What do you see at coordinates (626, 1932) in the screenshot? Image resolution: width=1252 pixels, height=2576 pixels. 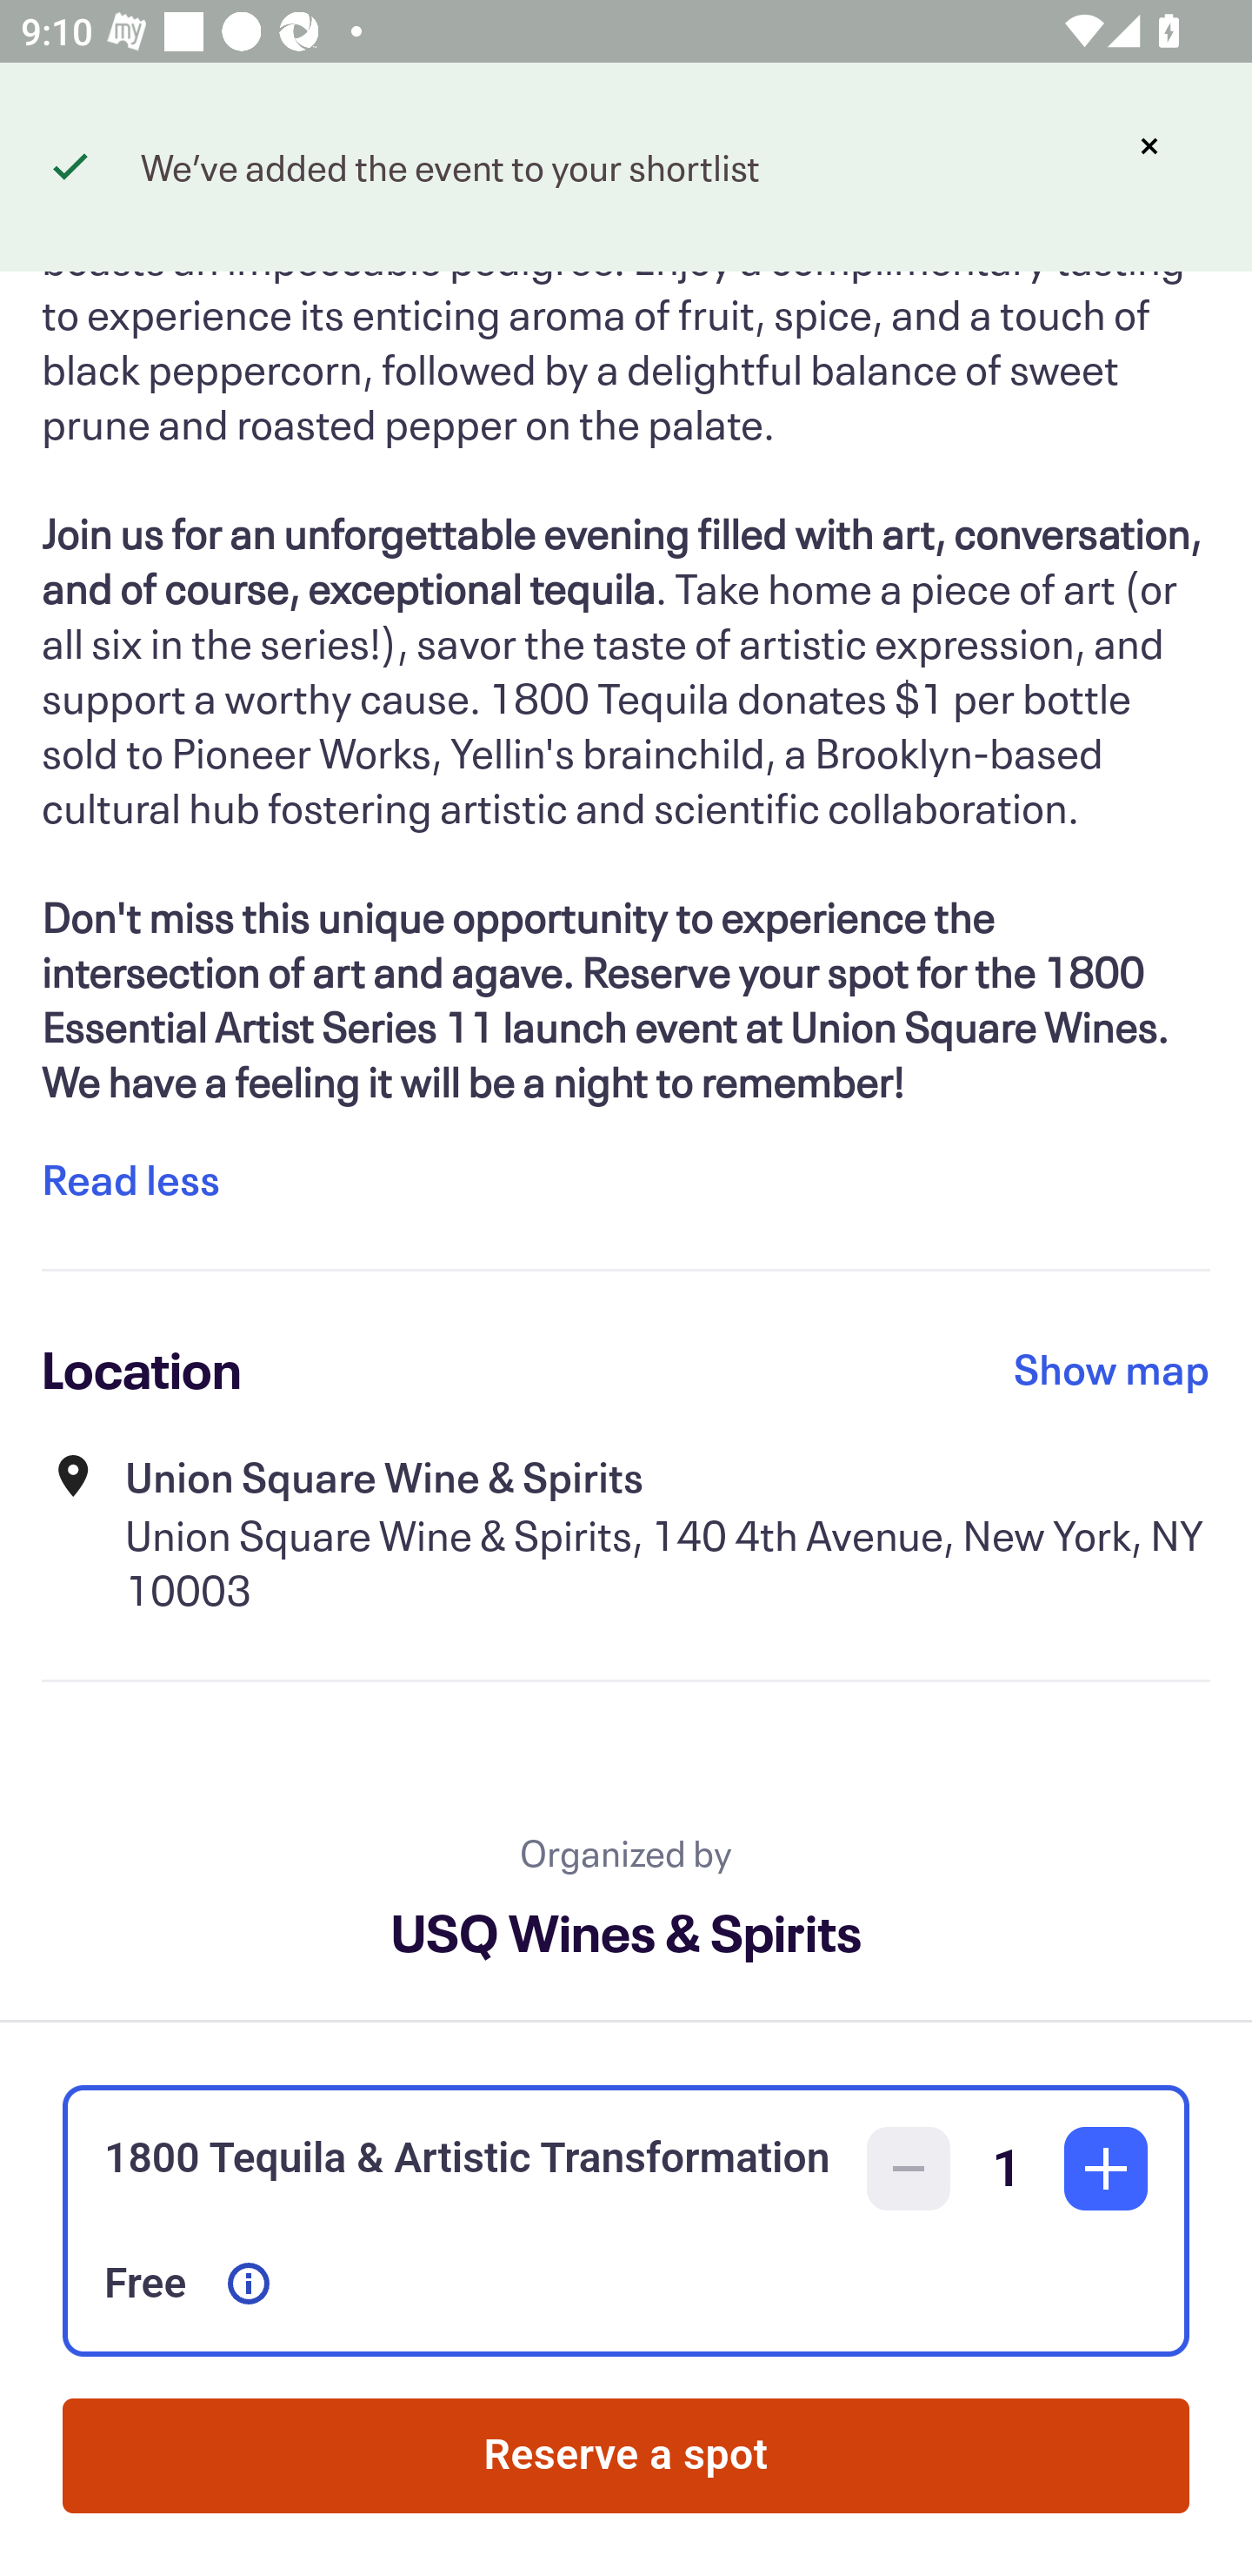 I see `USQ Wines & Spirits` at bounding box center [626, 1932].